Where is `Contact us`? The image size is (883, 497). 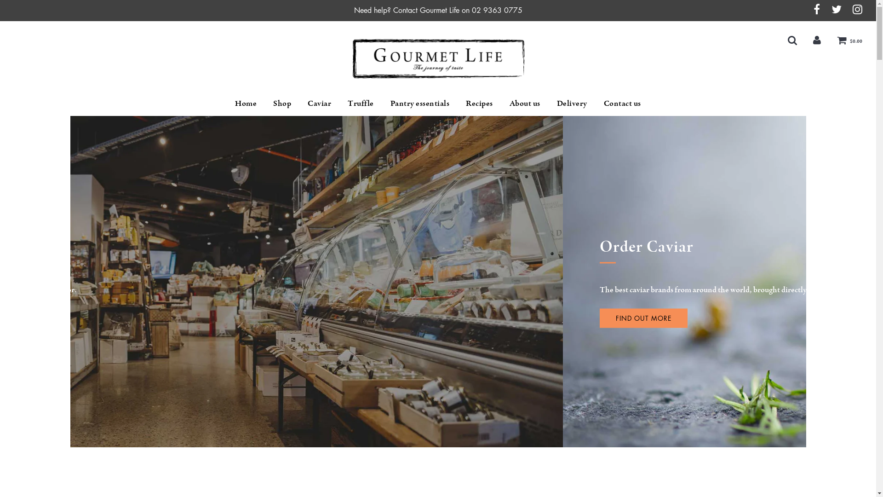
Contact us is located at coordinates (619, 103).